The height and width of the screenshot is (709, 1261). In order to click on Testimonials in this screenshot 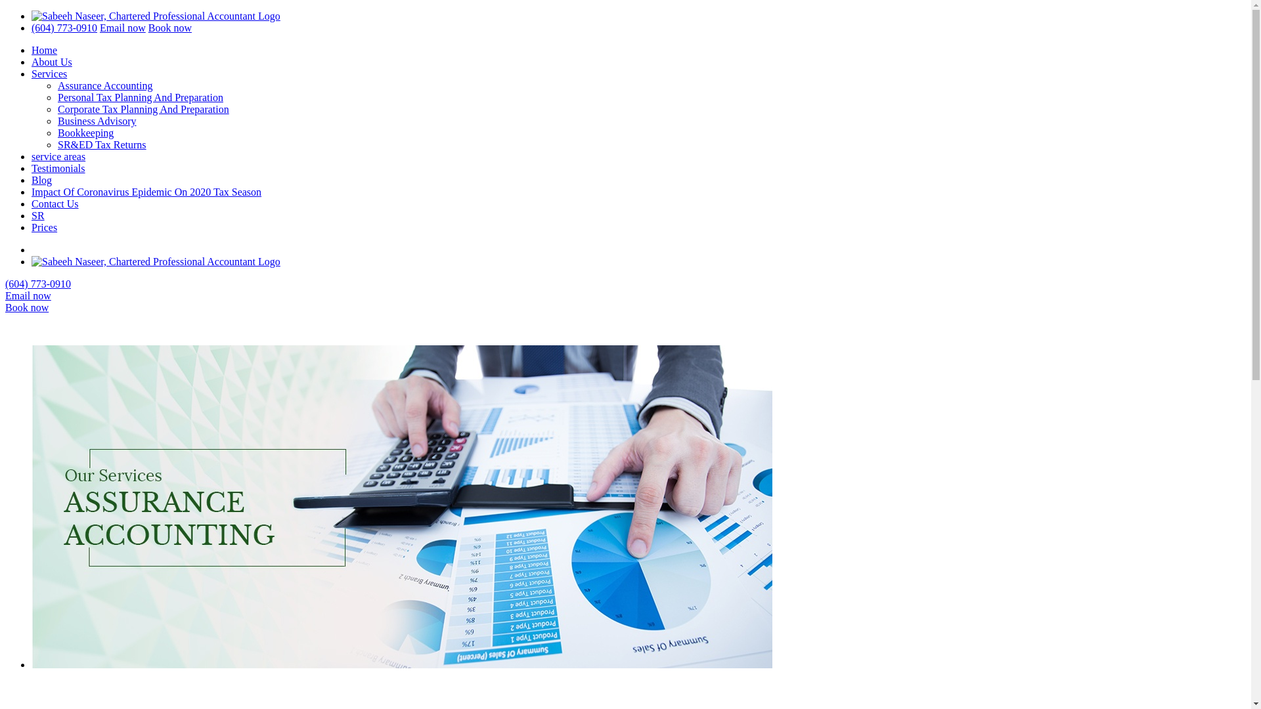, I will do `click(58, 168)`.